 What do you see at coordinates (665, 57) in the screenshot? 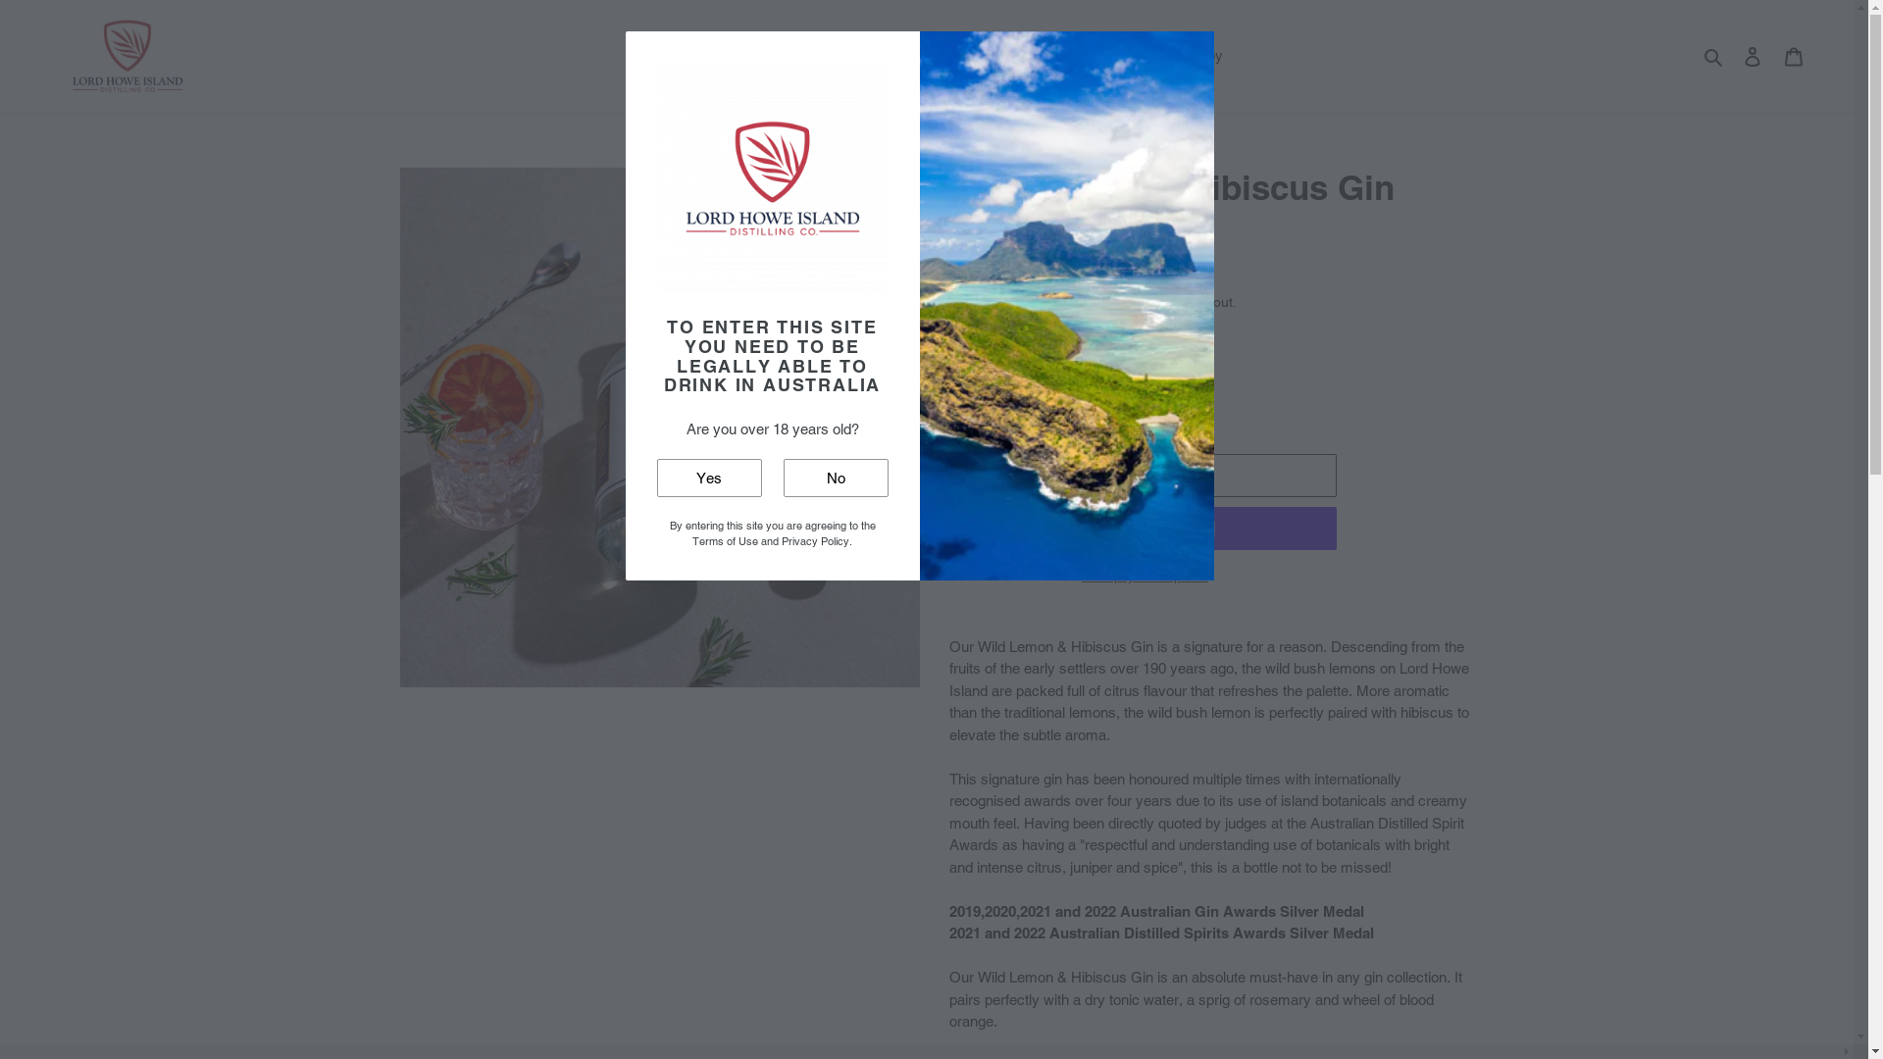
I see `Home` at bounding box center [665, 57].